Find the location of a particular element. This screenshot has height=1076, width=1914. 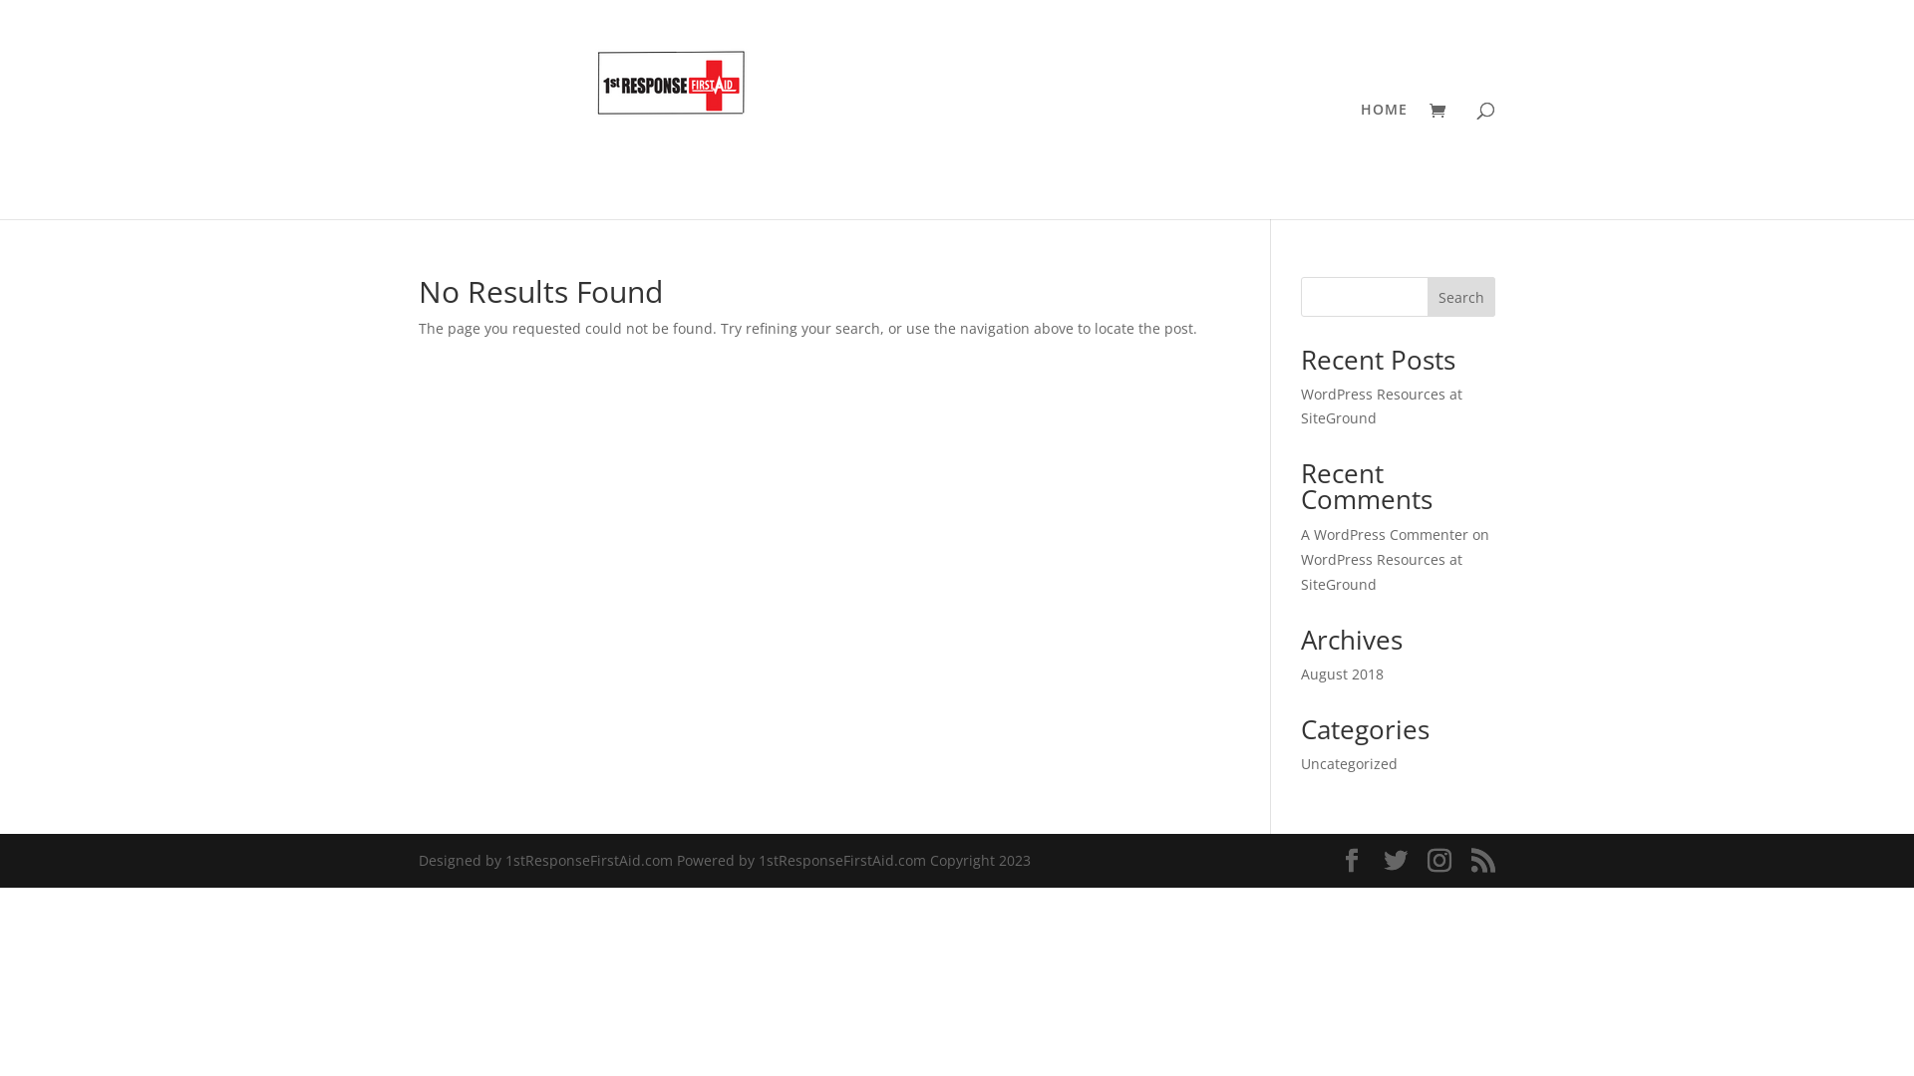

HOME is located at coordinates (1384, 161).